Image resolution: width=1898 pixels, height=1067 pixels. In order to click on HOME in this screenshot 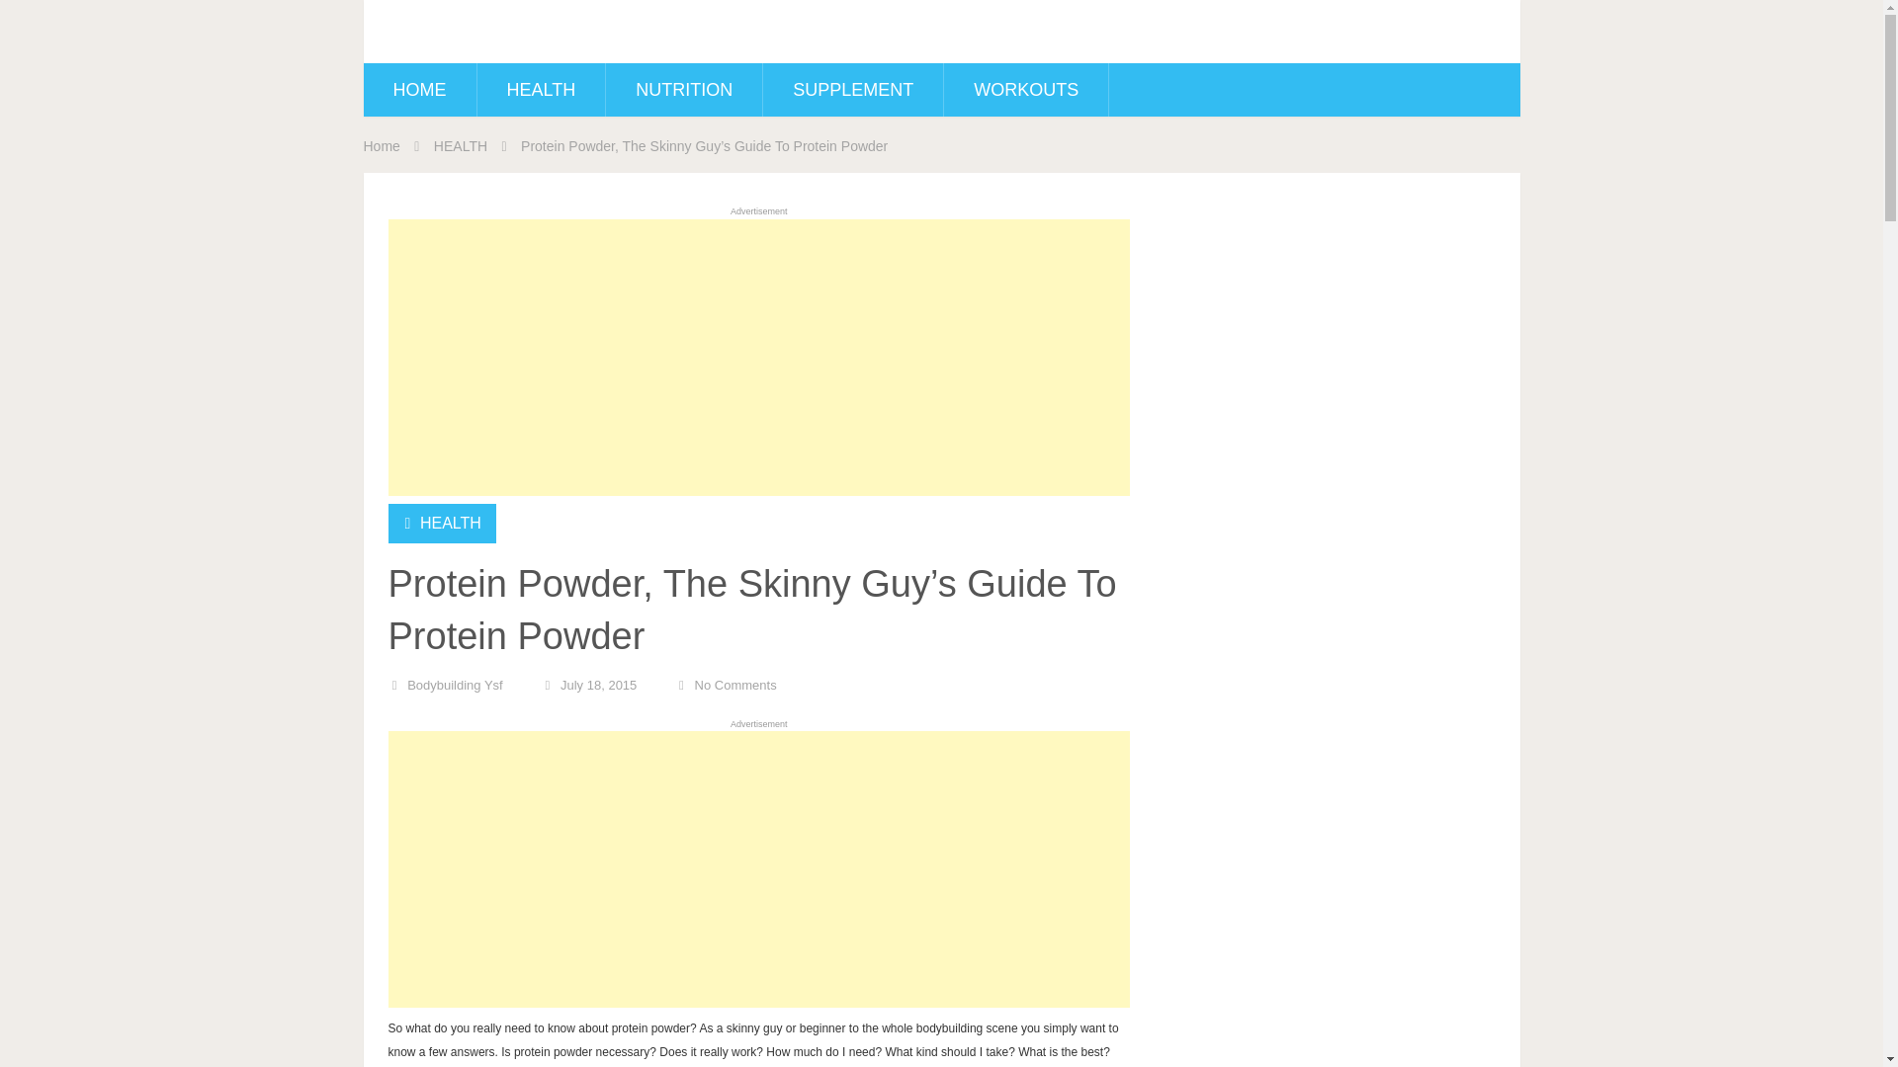, I will do `click(419, 89)`.